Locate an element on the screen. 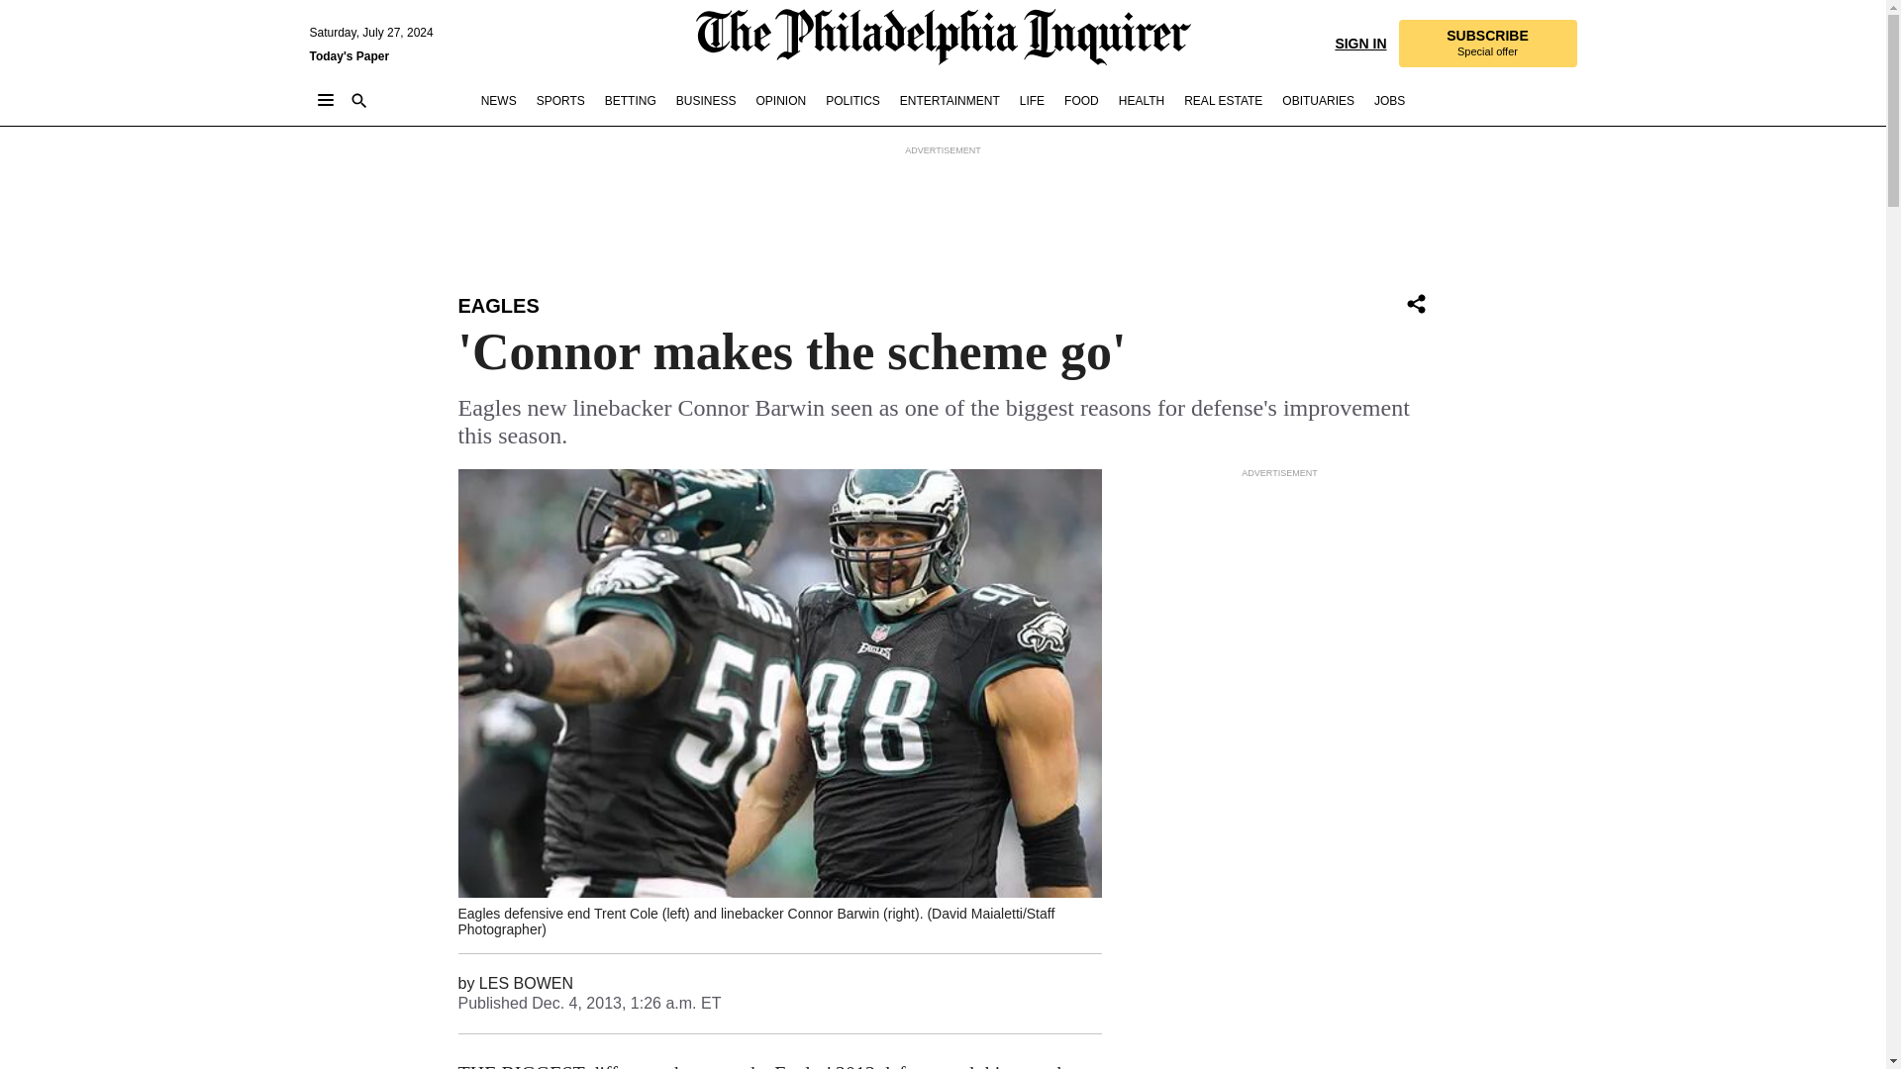 The height and width of the screenshot is (1069, 1901). NEWS is located at coordinates (499, 101).